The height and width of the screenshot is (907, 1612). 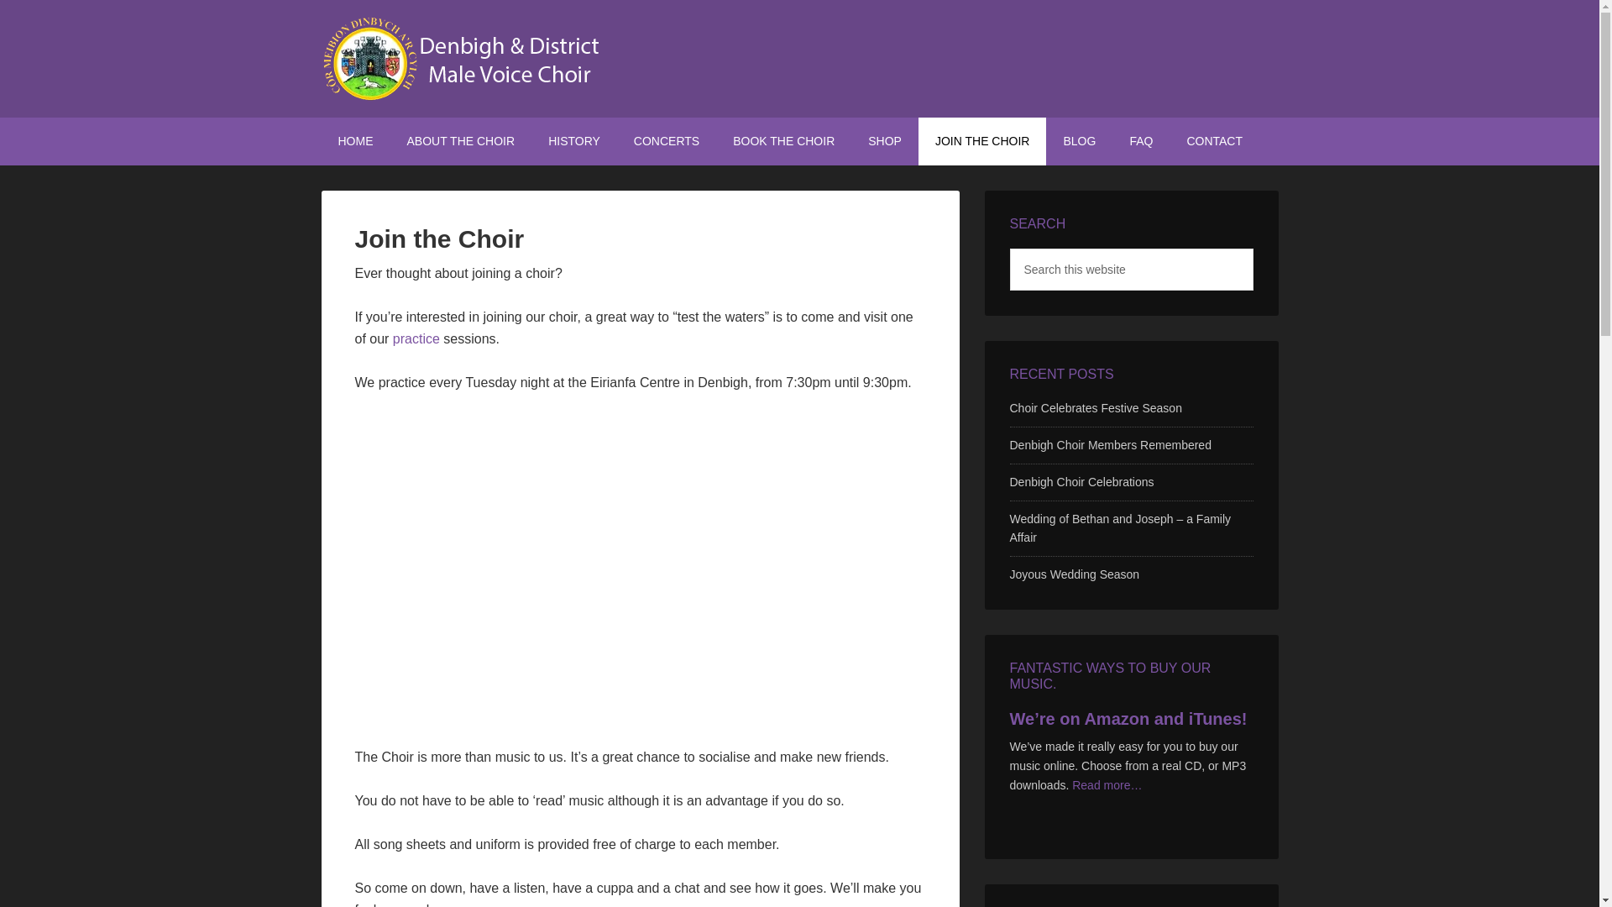 I want to click on Choir Celebrates Festive Season, so click(x=1095, y=408).